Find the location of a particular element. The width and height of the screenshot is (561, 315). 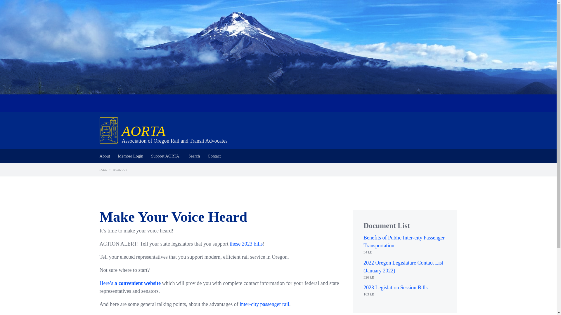

inter-city passenger rail is located at coordinates (264, 304).